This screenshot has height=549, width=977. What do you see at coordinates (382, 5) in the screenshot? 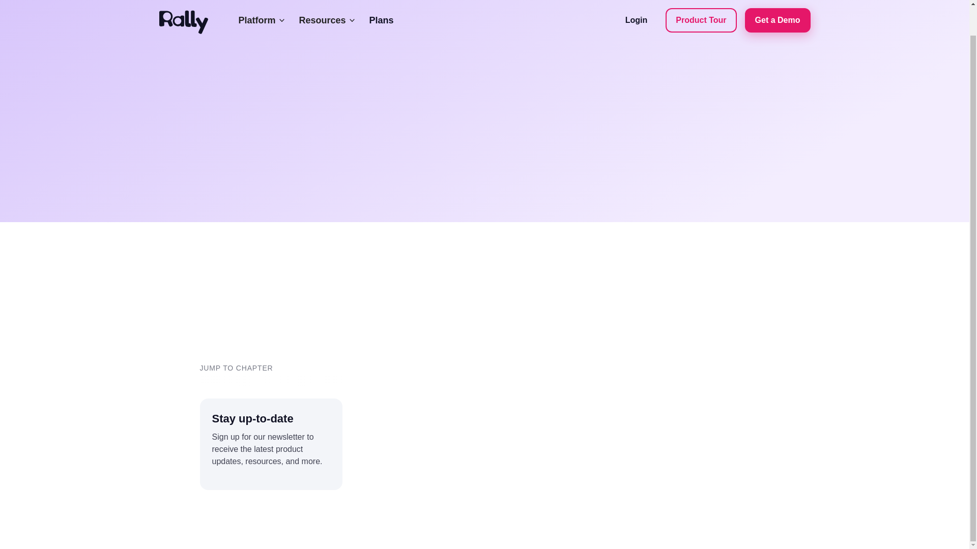
I see `Plans` at bounding box center [382, 5].